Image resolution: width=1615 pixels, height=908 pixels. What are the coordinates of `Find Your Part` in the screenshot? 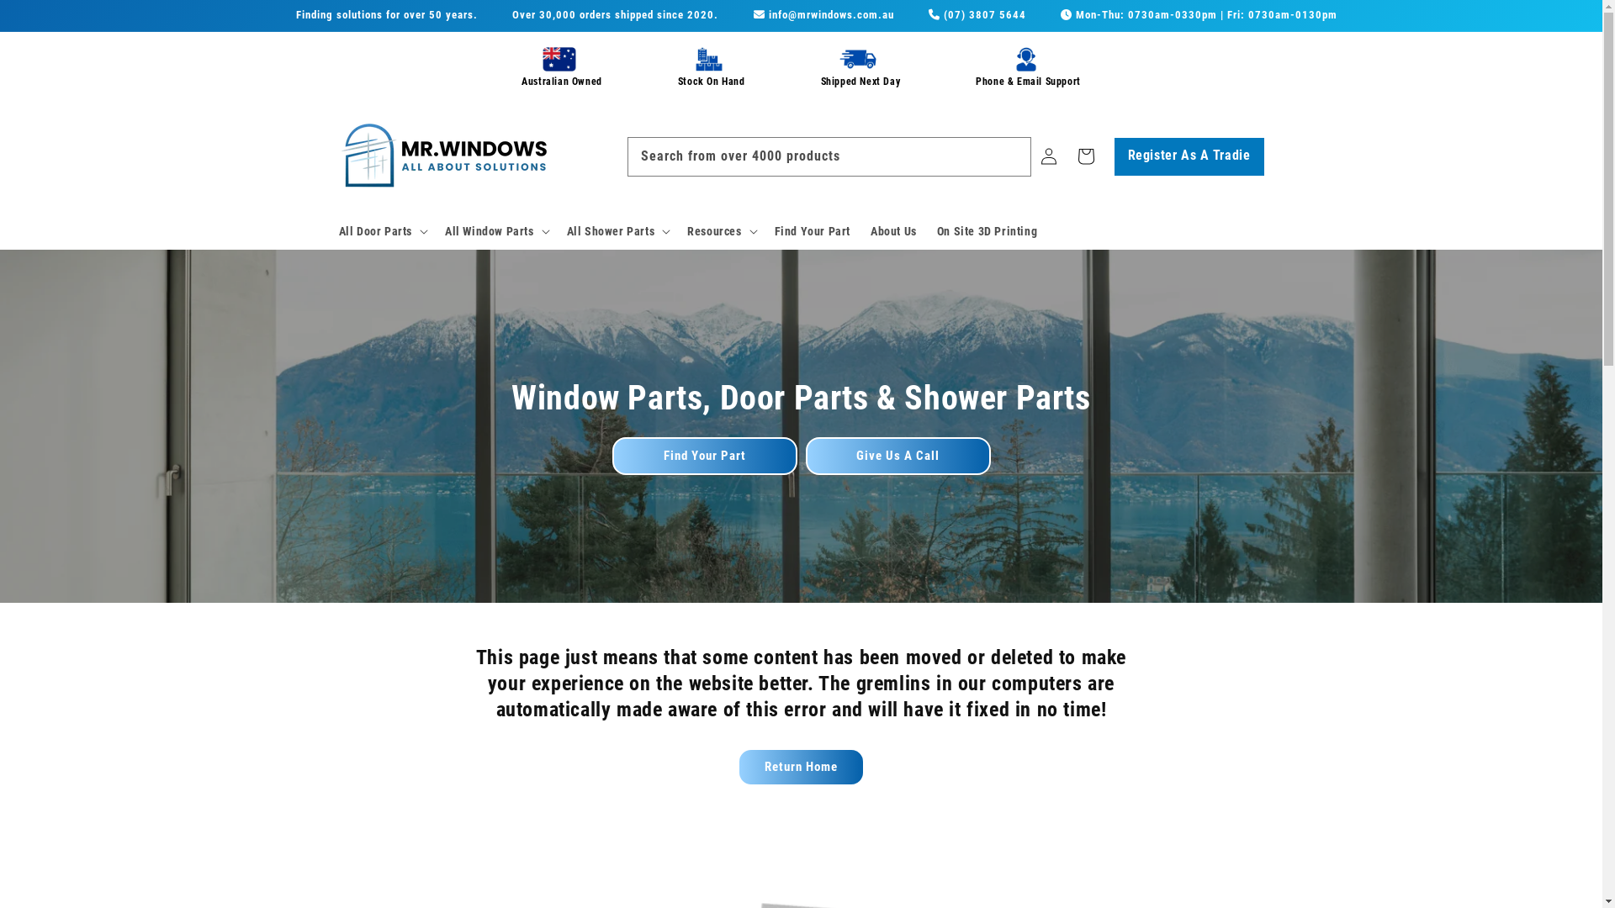 It's located at (813, 231).